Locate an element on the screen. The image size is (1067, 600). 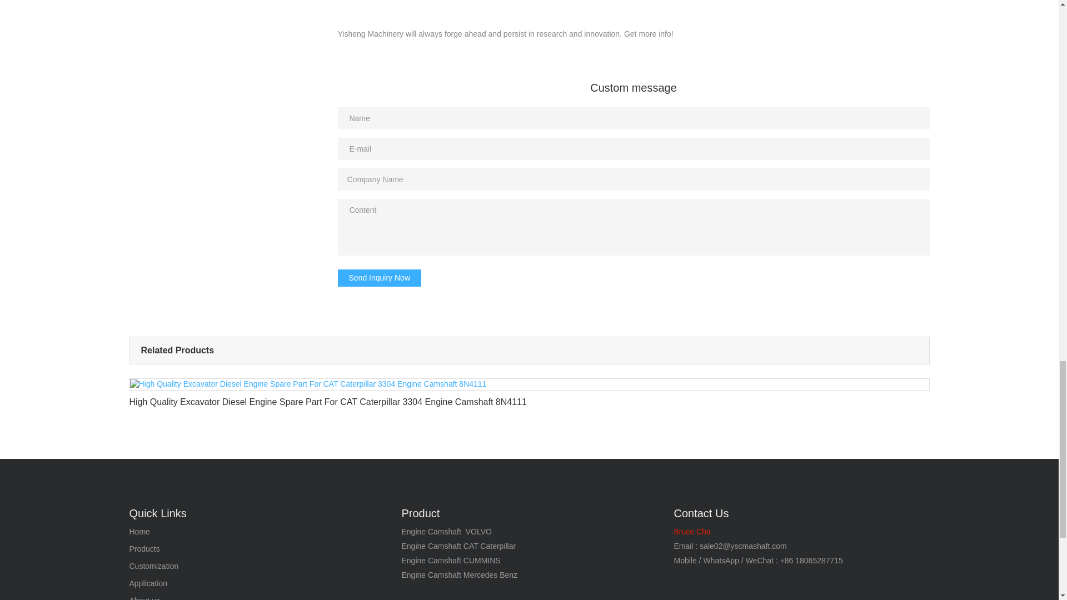
Engine Camshaft  VOLV is located at coordinates (443, 532).